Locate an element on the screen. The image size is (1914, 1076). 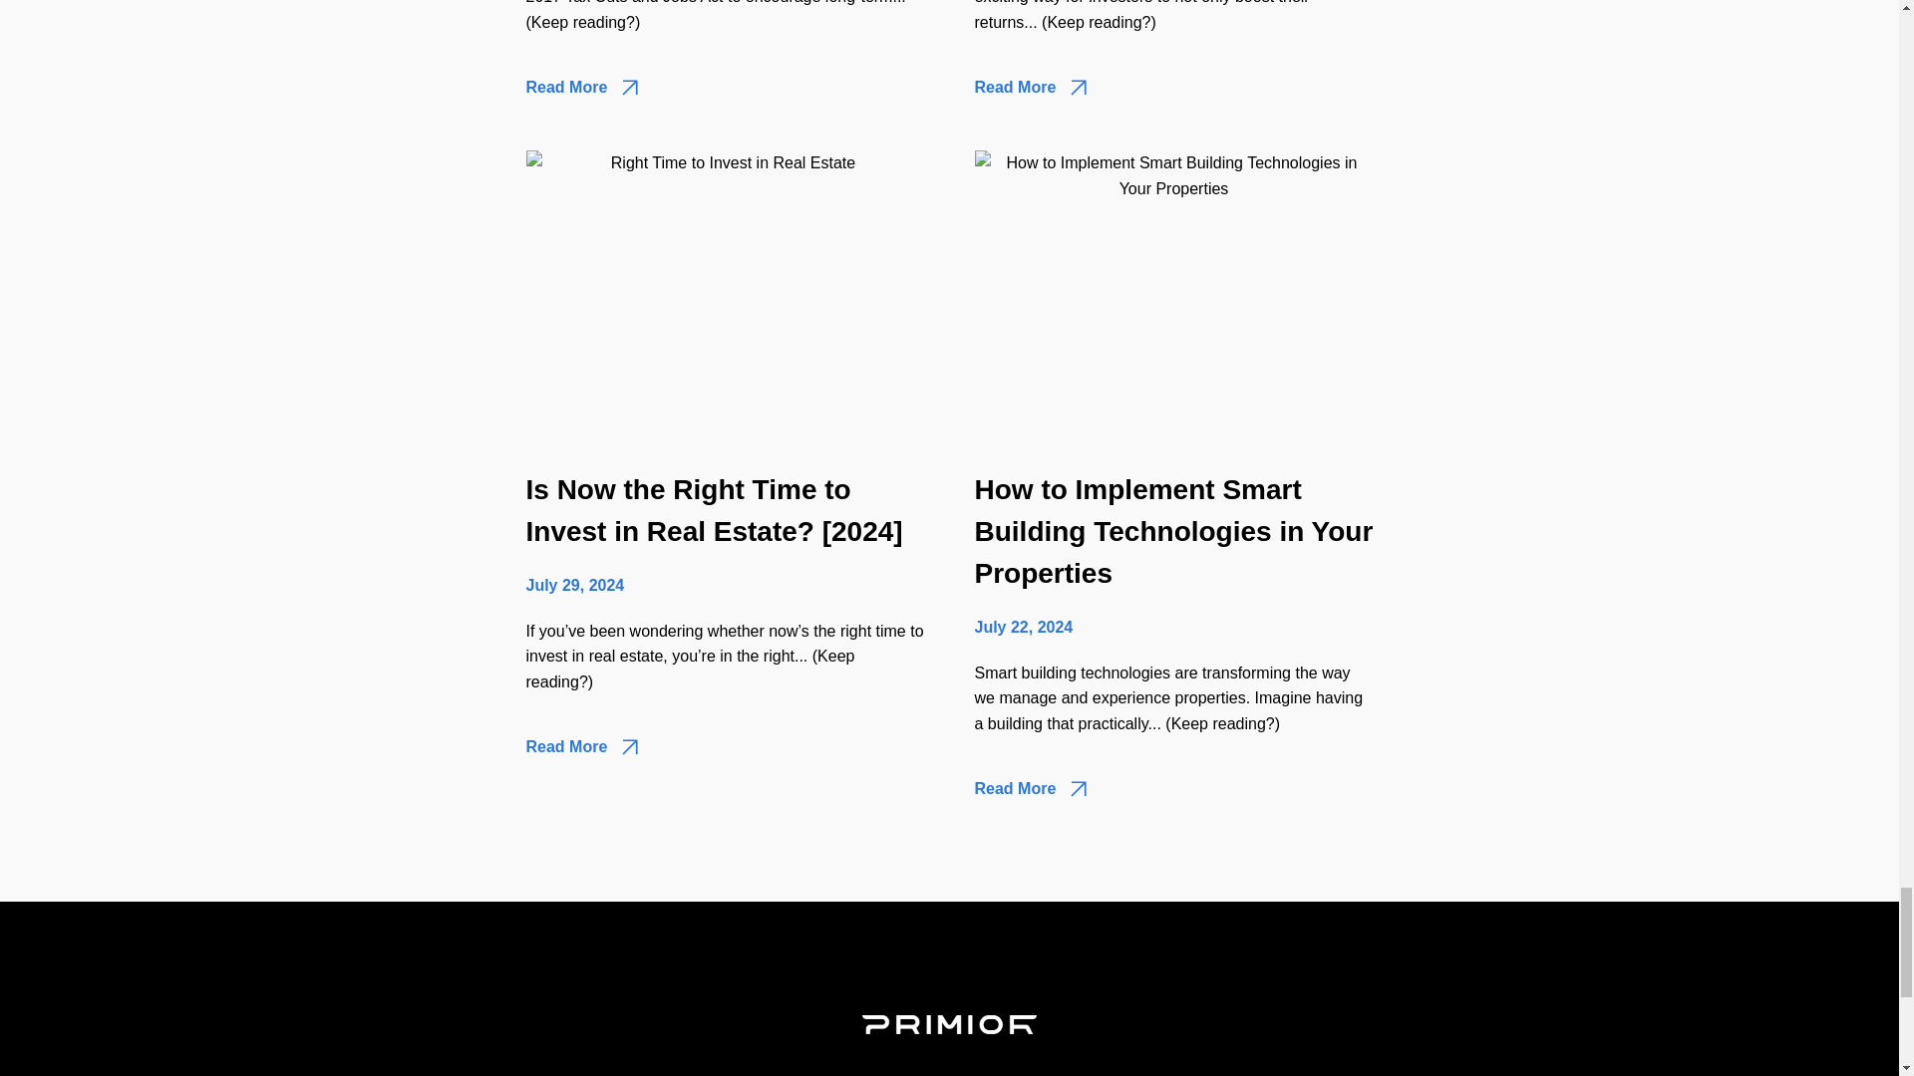
Read More is located at coordinates (1031, 791).